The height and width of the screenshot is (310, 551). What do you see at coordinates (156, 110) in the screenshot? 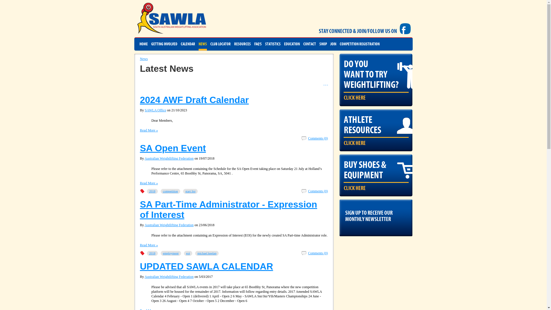
I see `SAWLA Office` at bounding box center [156, 110].